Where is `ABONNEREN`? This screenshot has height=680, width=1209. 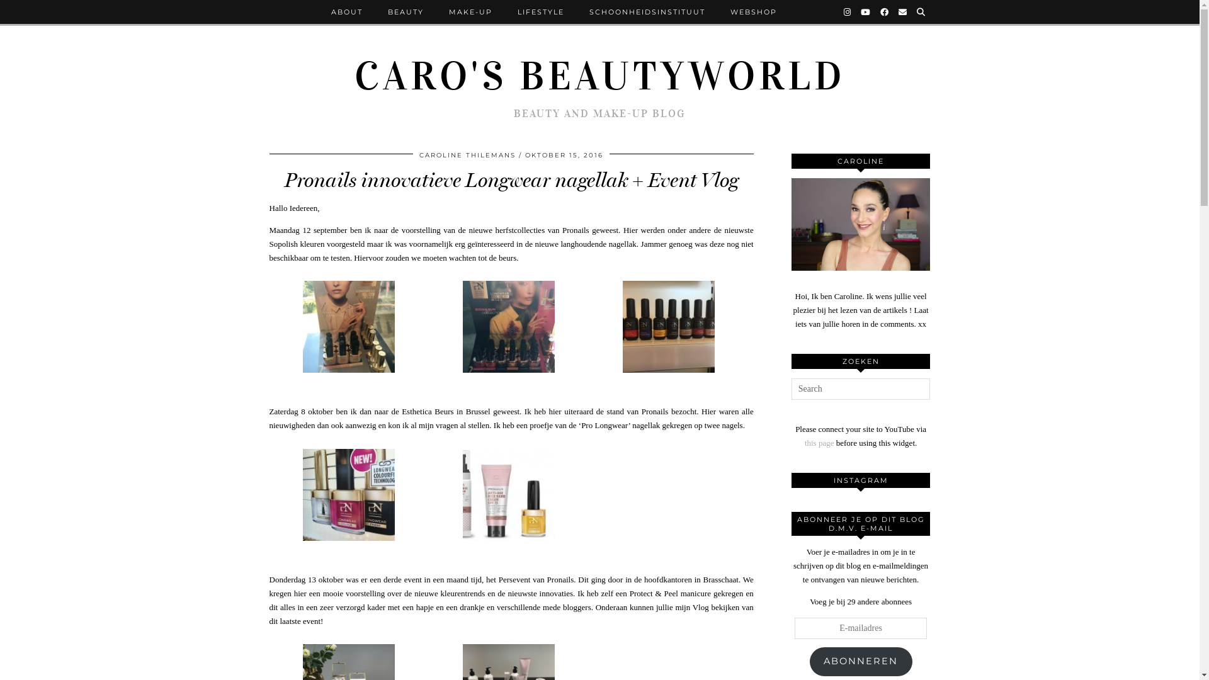 ABONNEREN is located at coordinates (861, 662).